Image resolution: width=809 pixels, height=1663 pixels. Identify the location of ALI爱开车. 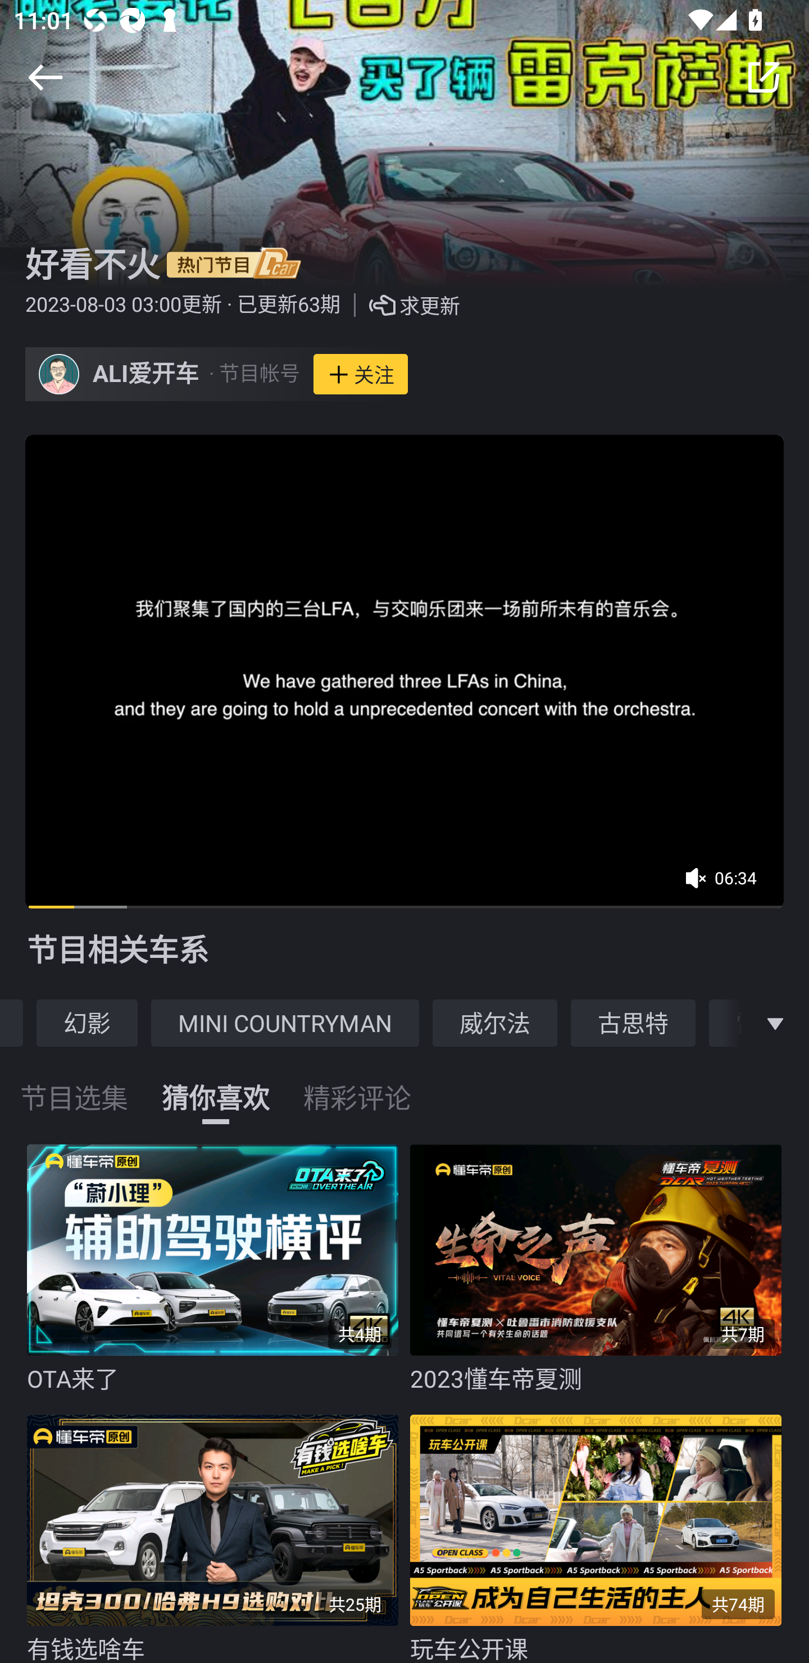
(146, 374).